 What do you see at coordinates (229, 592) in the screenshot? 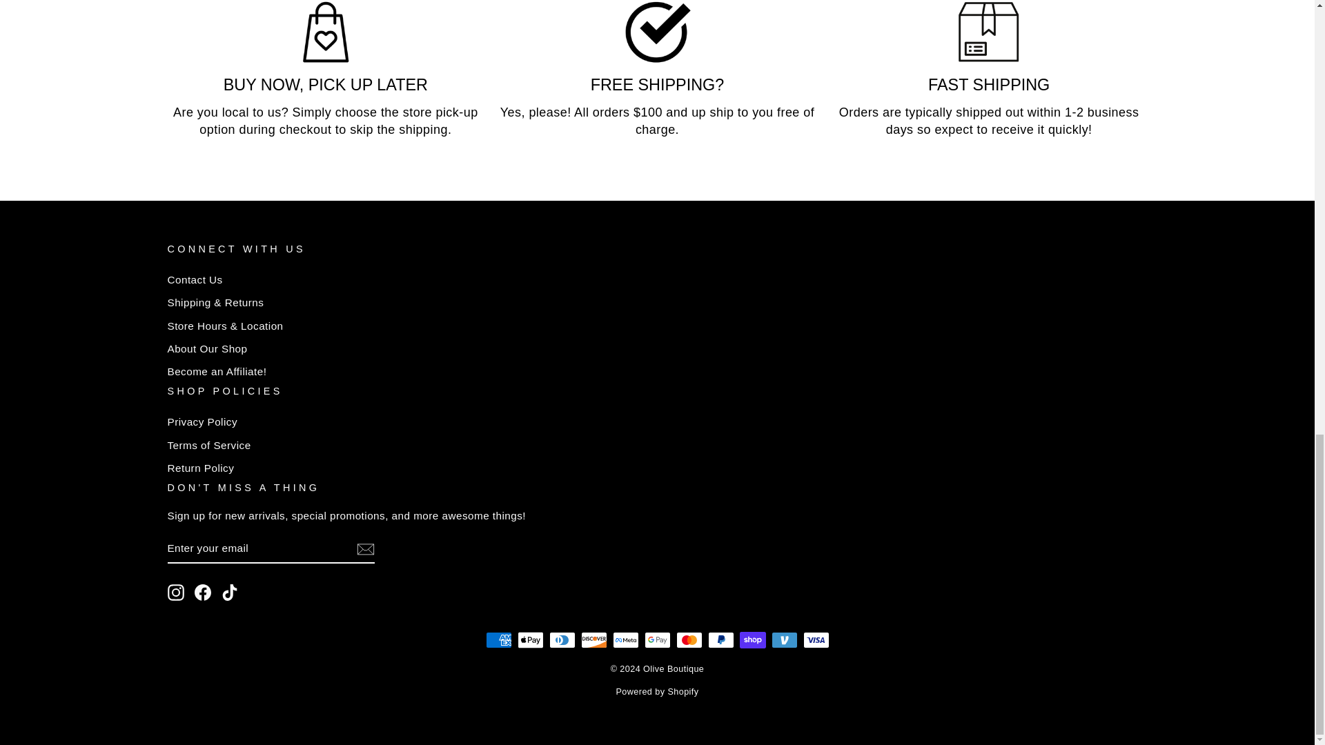
I see `Olive Boutique on TikTok` at bounding box center [229, 592].